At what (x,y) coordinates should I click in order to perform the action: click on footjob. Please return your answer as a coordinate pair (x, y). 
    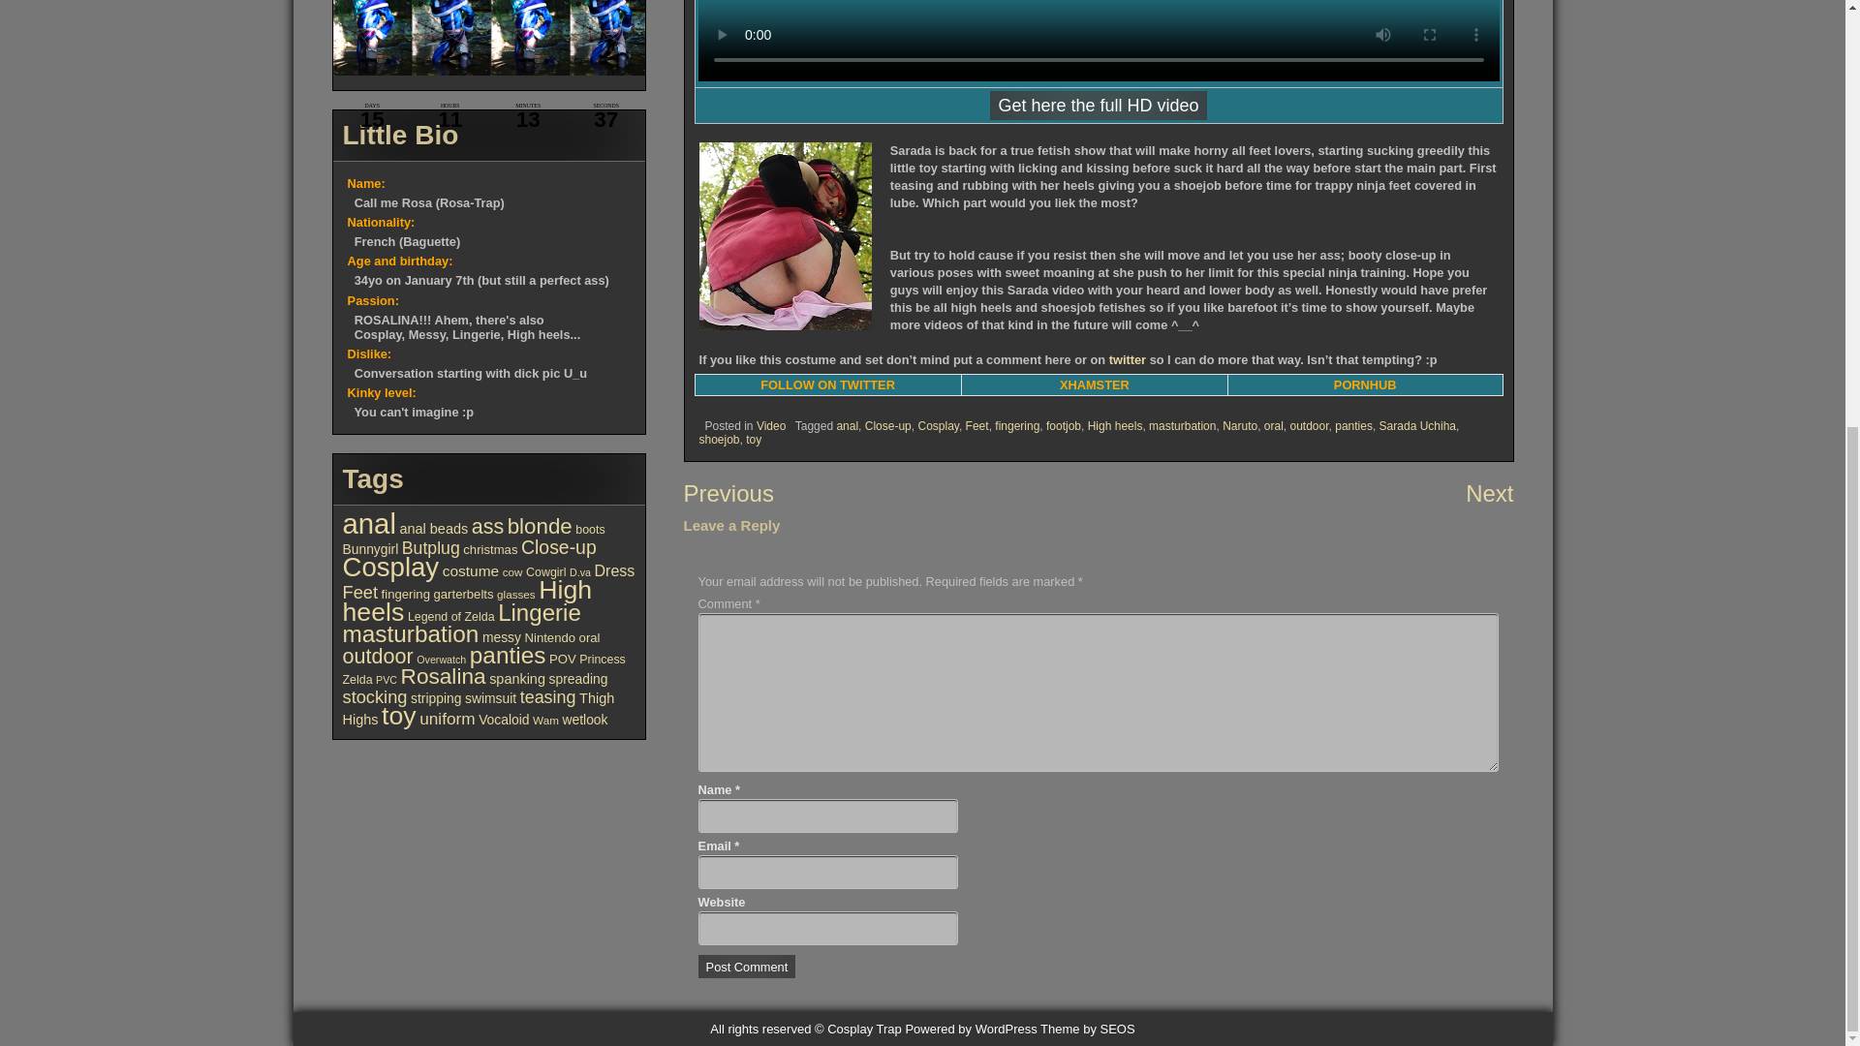
    Looking at the image, I should click on (1063, 423).